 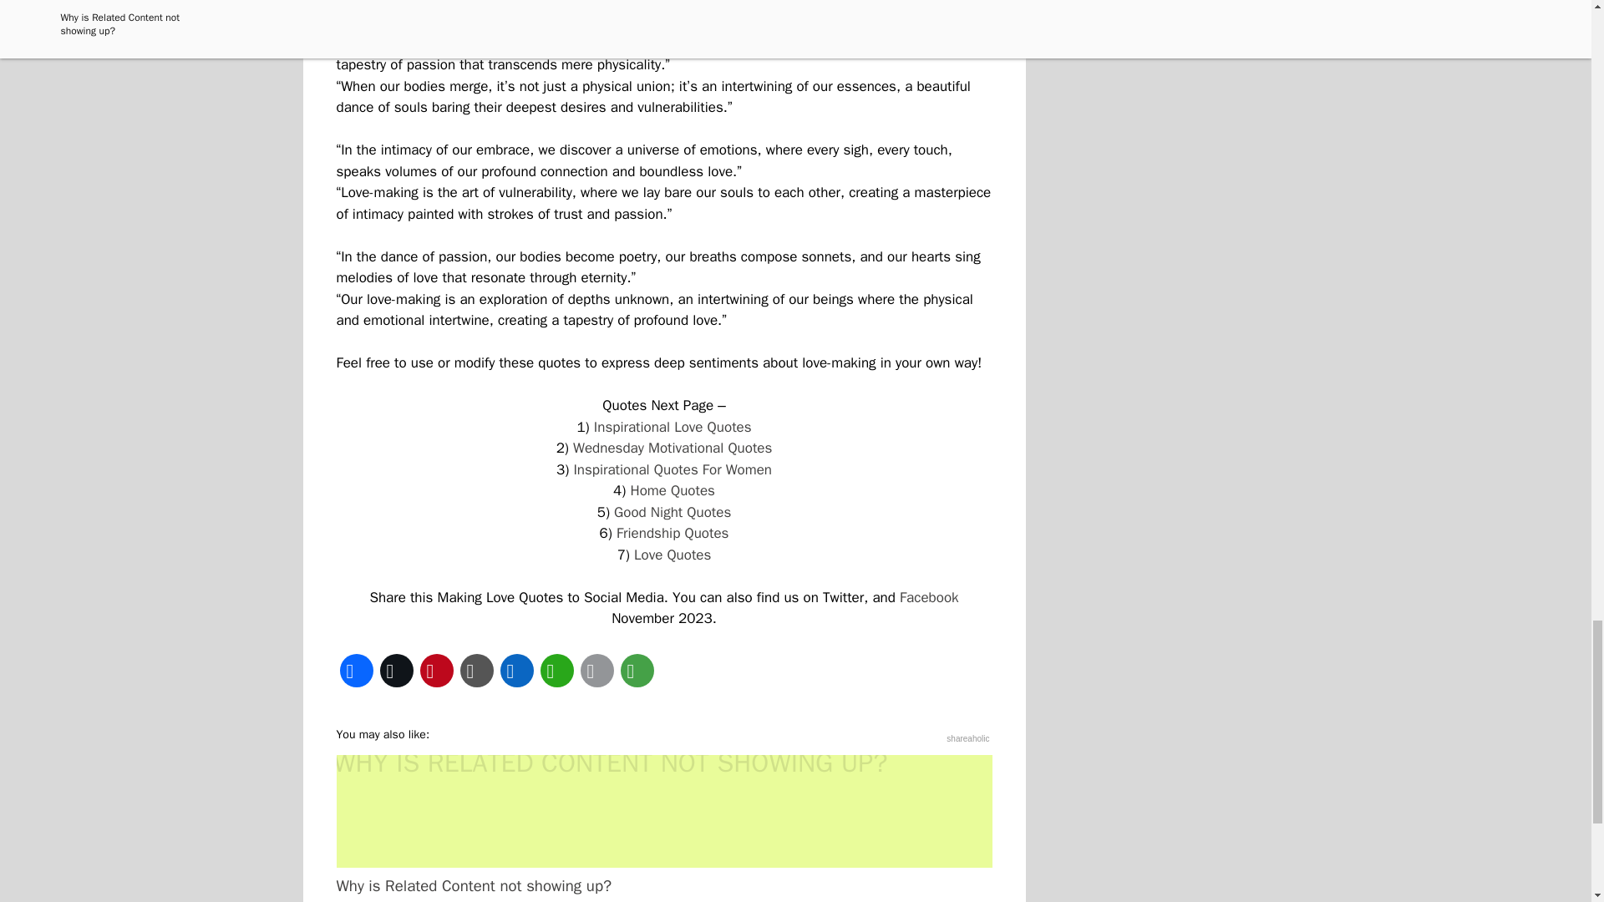 What do you see at coordinates (435, 670) in the screenshot?
I see `Pinterest` at bounding box center [435, 670].